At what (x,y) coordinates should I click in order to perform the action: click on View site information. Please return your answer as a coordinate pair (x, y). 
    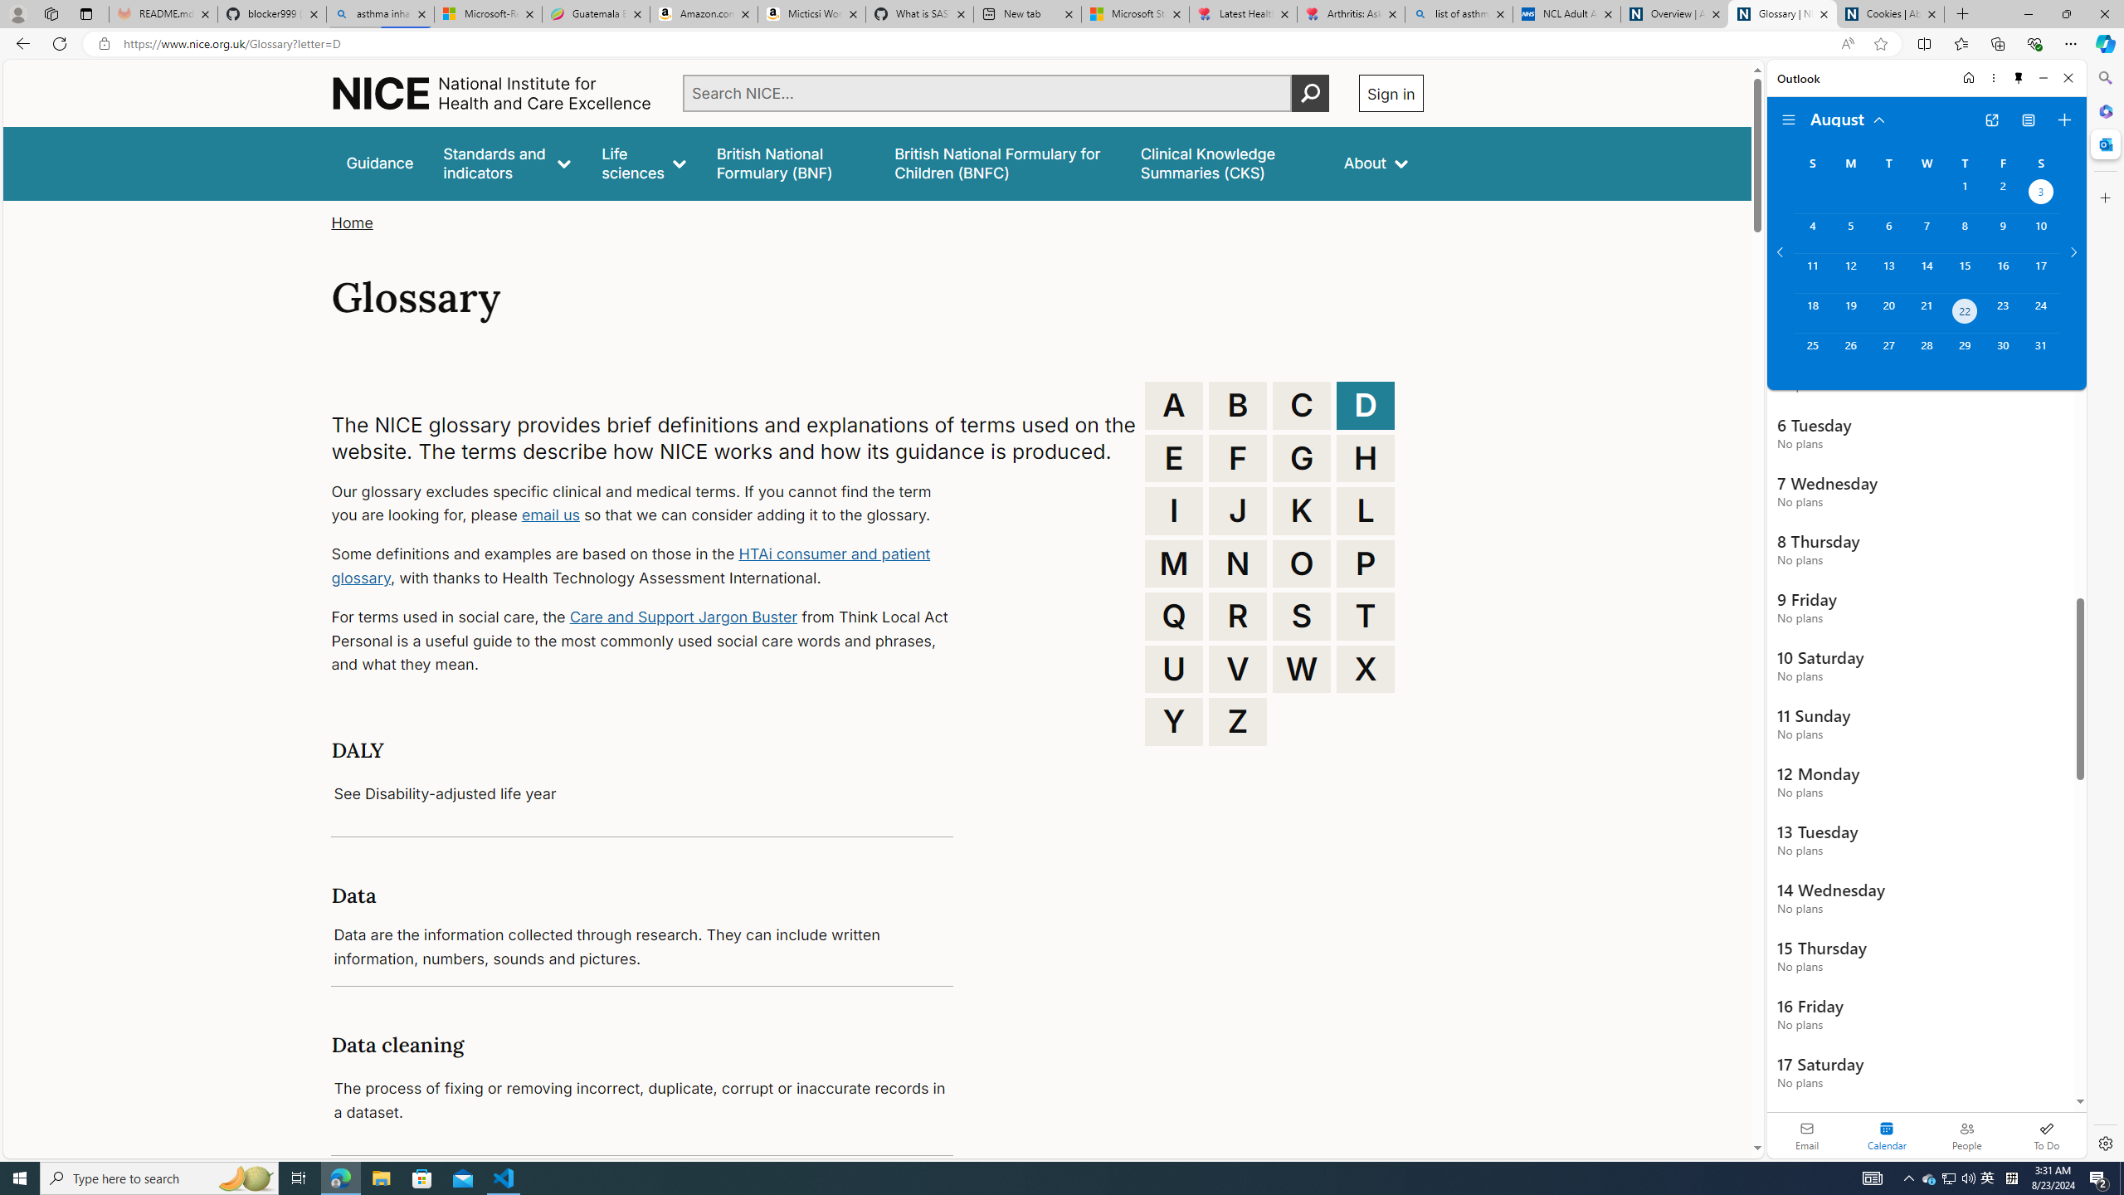
    Looking at the image, I should click on (103, 44).